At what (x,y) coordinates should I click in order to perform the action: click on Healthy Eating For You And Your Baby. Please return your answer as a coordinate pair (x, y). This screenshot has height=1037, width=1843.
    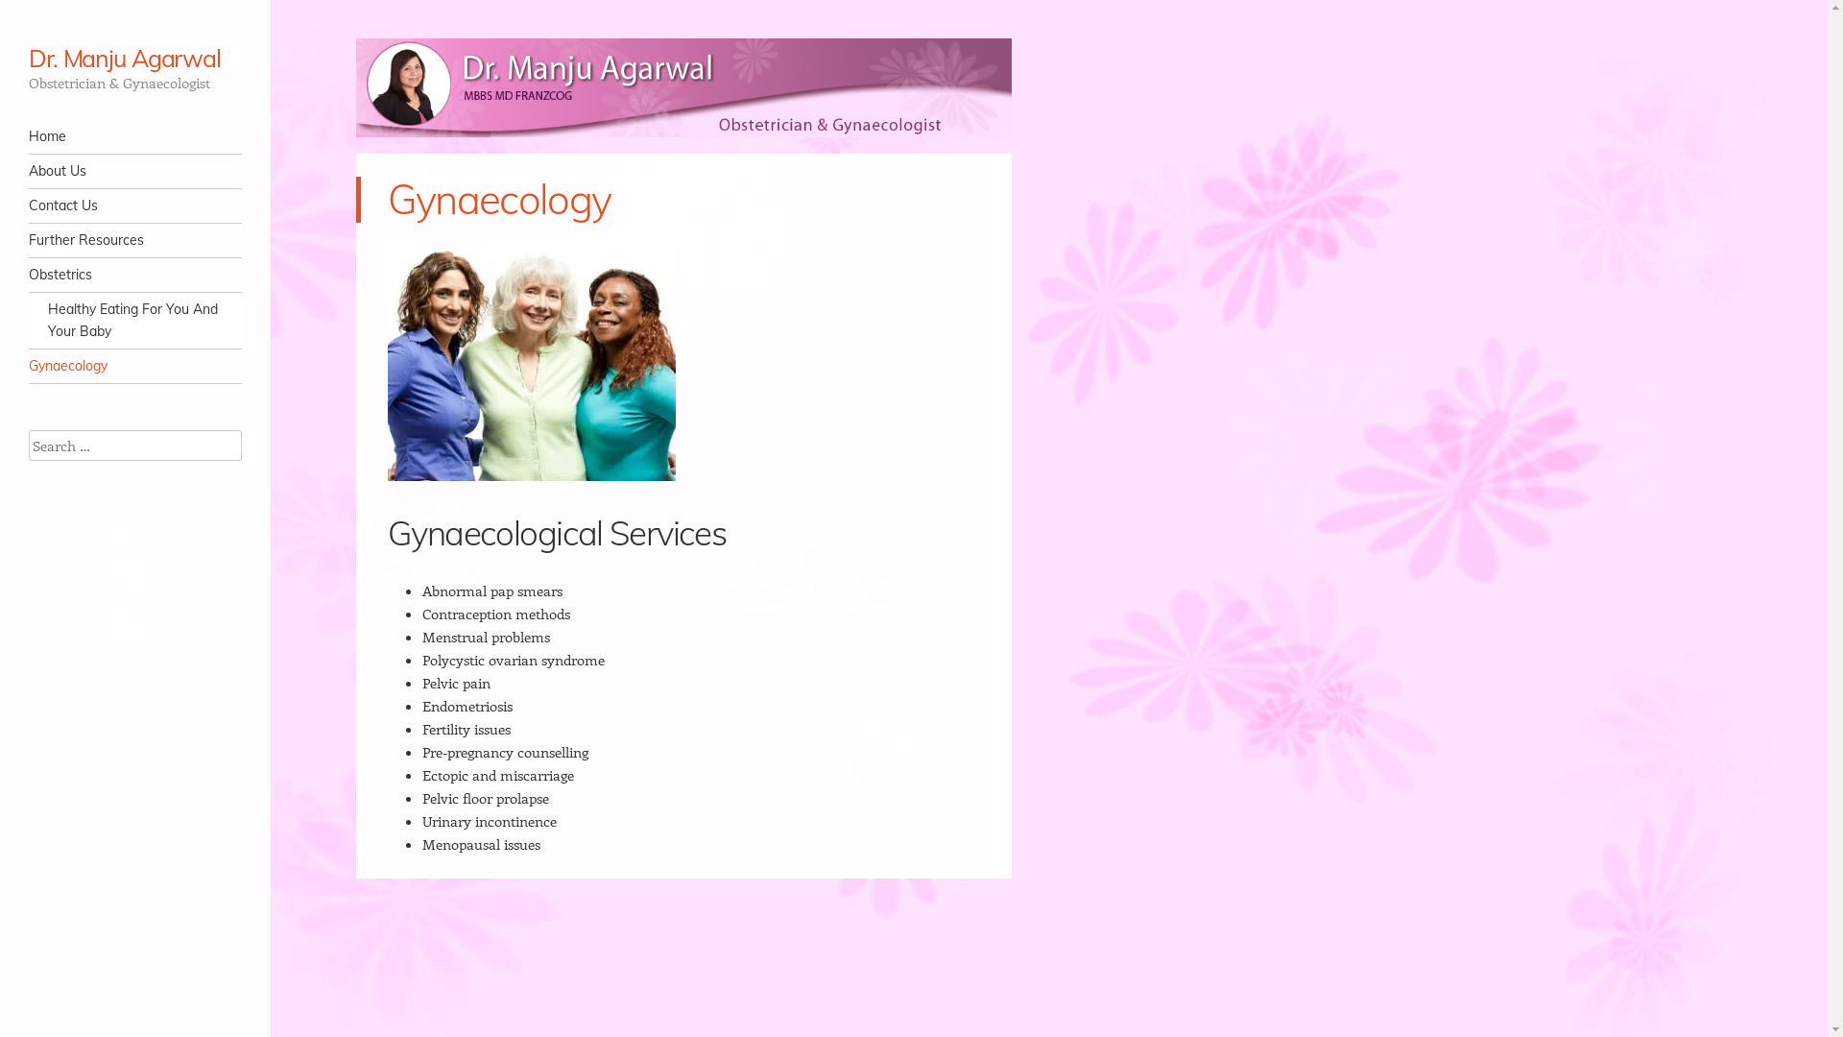
    Looking at the image, I should click on (135, 321).